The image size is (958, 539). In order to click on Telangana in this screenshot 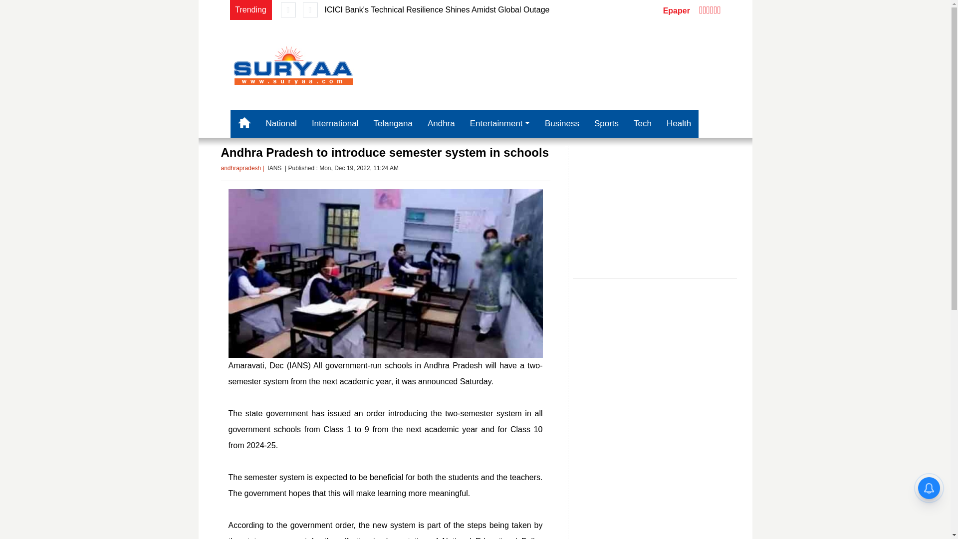, I will do `click(392, 124)`.